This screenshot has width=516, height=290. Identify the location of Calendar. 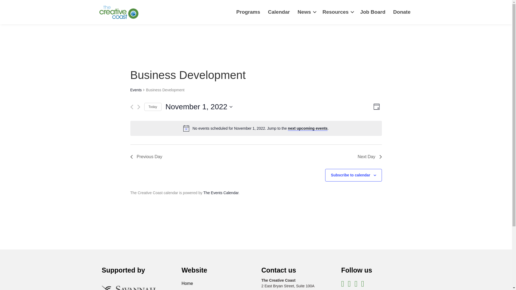
(279, 12).